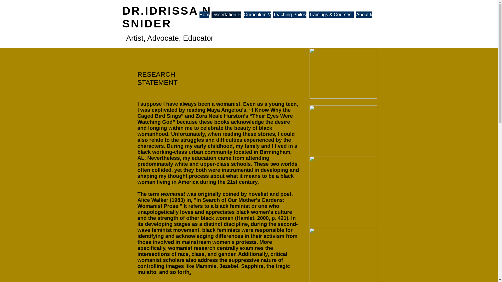 The image size is (502, 282). Describe the element at coordinates (290, 15) in the screenshot. I see `Teaching Philosophy` at that location.